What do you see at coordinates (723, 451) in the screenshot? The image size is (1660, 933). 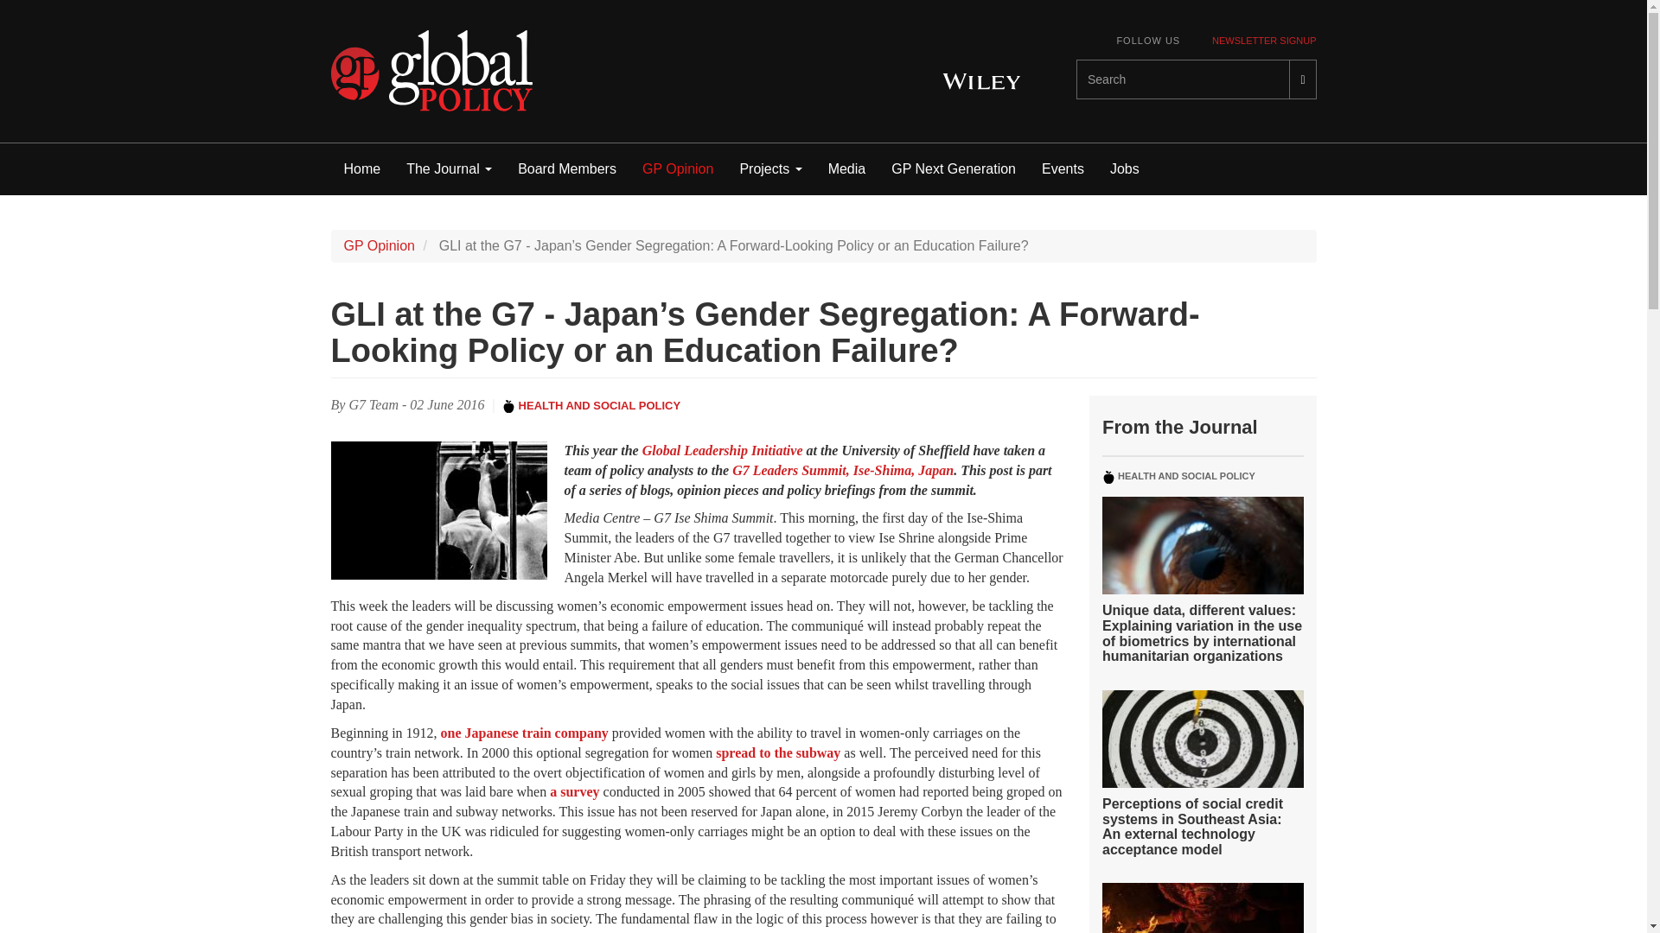 I see `Global Leadership Initiative` at bounding box center [723, 451].